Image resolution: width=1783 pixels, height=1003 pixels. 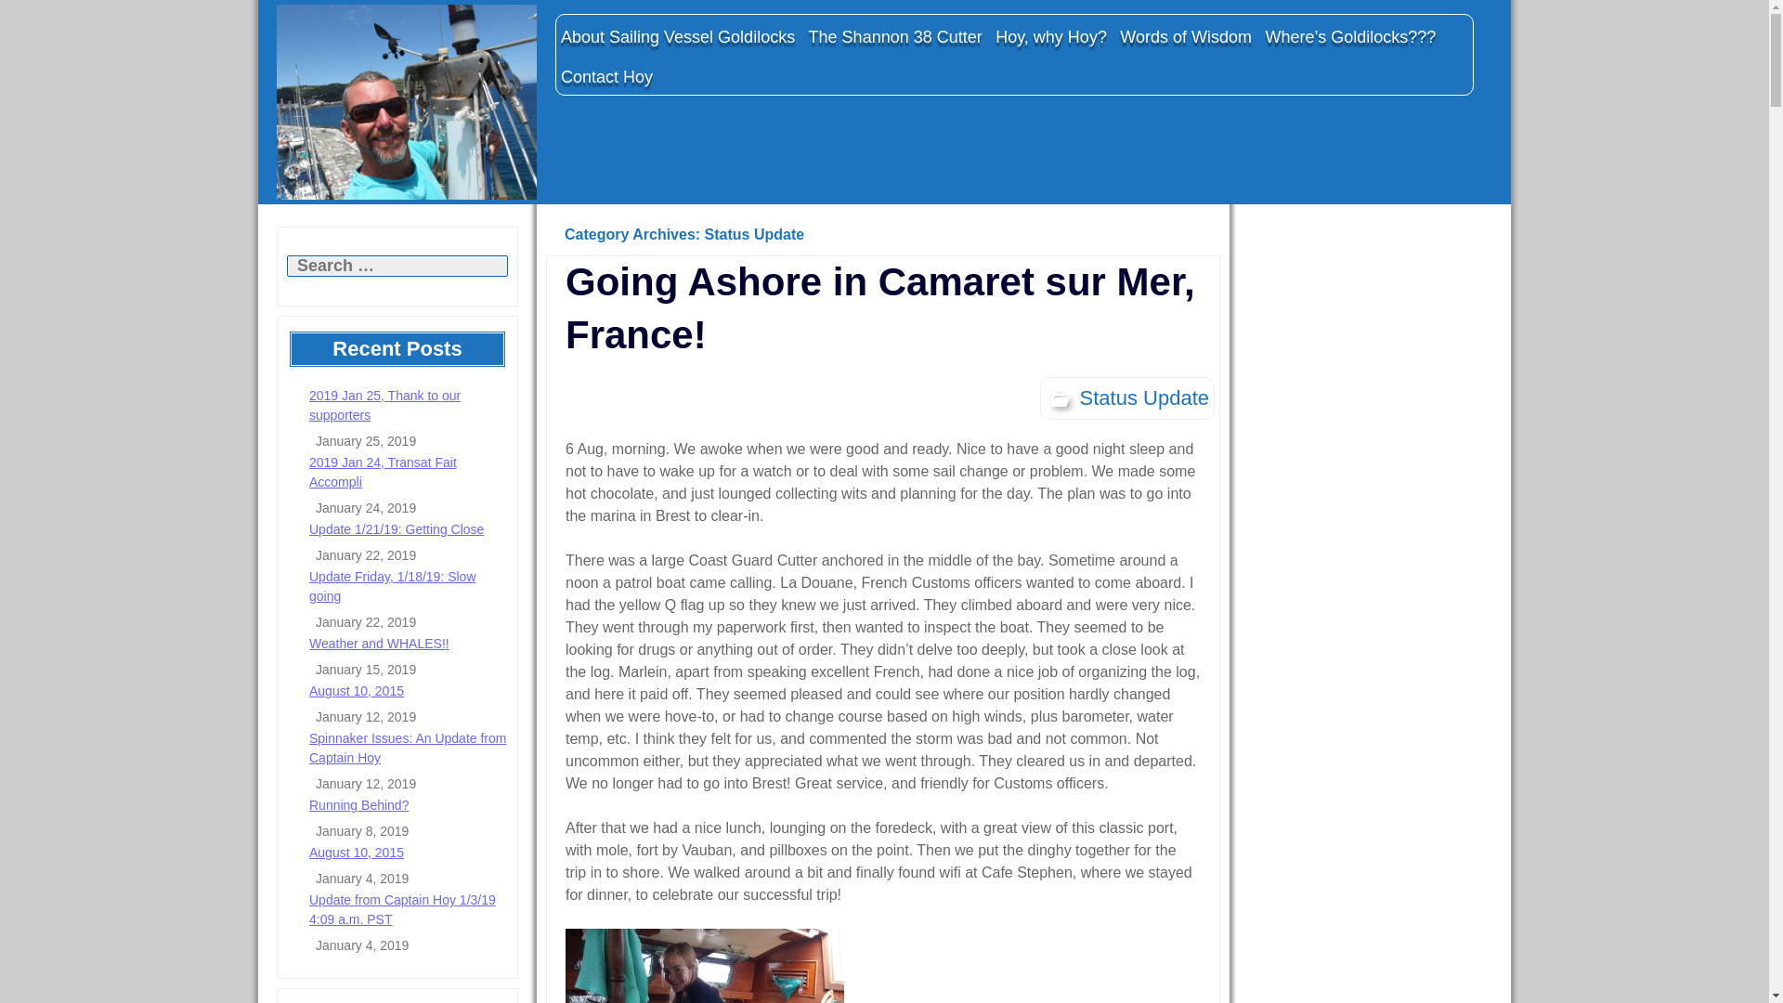 What do you see at coordinates (357, 690) in the screenshot?
I see `August 10, 2015` at bounding box center [357, 690].